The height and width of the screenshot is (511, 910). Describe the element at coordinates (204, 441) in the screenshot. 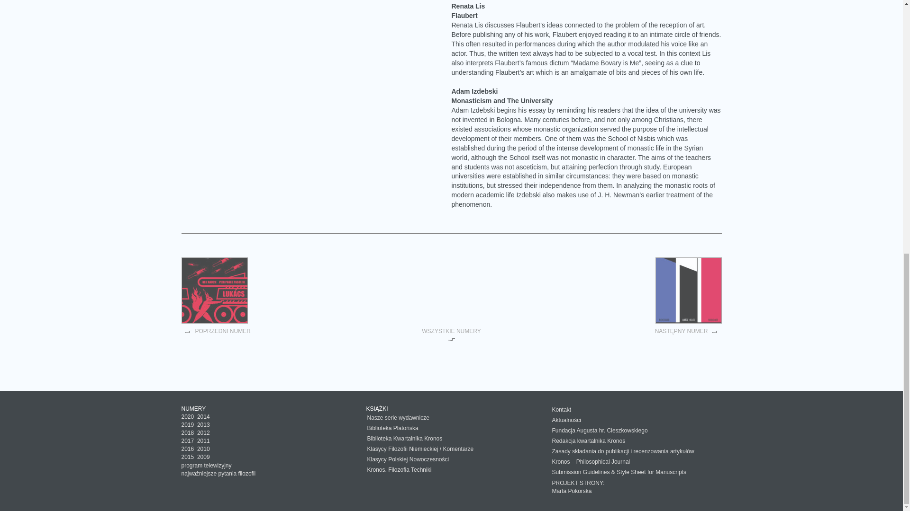

I see `2011` at that location.